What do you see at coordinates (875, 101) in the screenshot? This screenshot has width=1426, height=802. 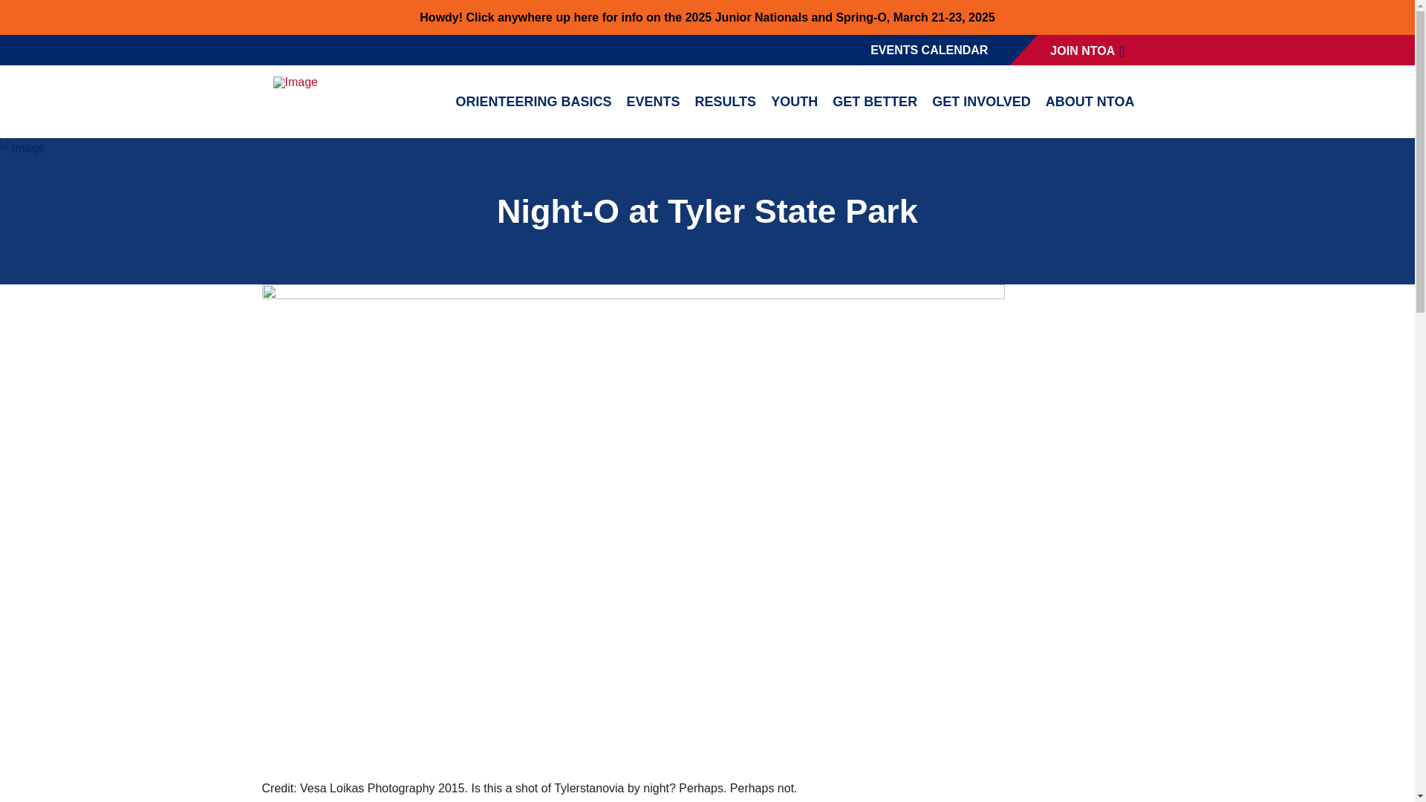 I see `GET BETTER` at bounding box center [875, 101].